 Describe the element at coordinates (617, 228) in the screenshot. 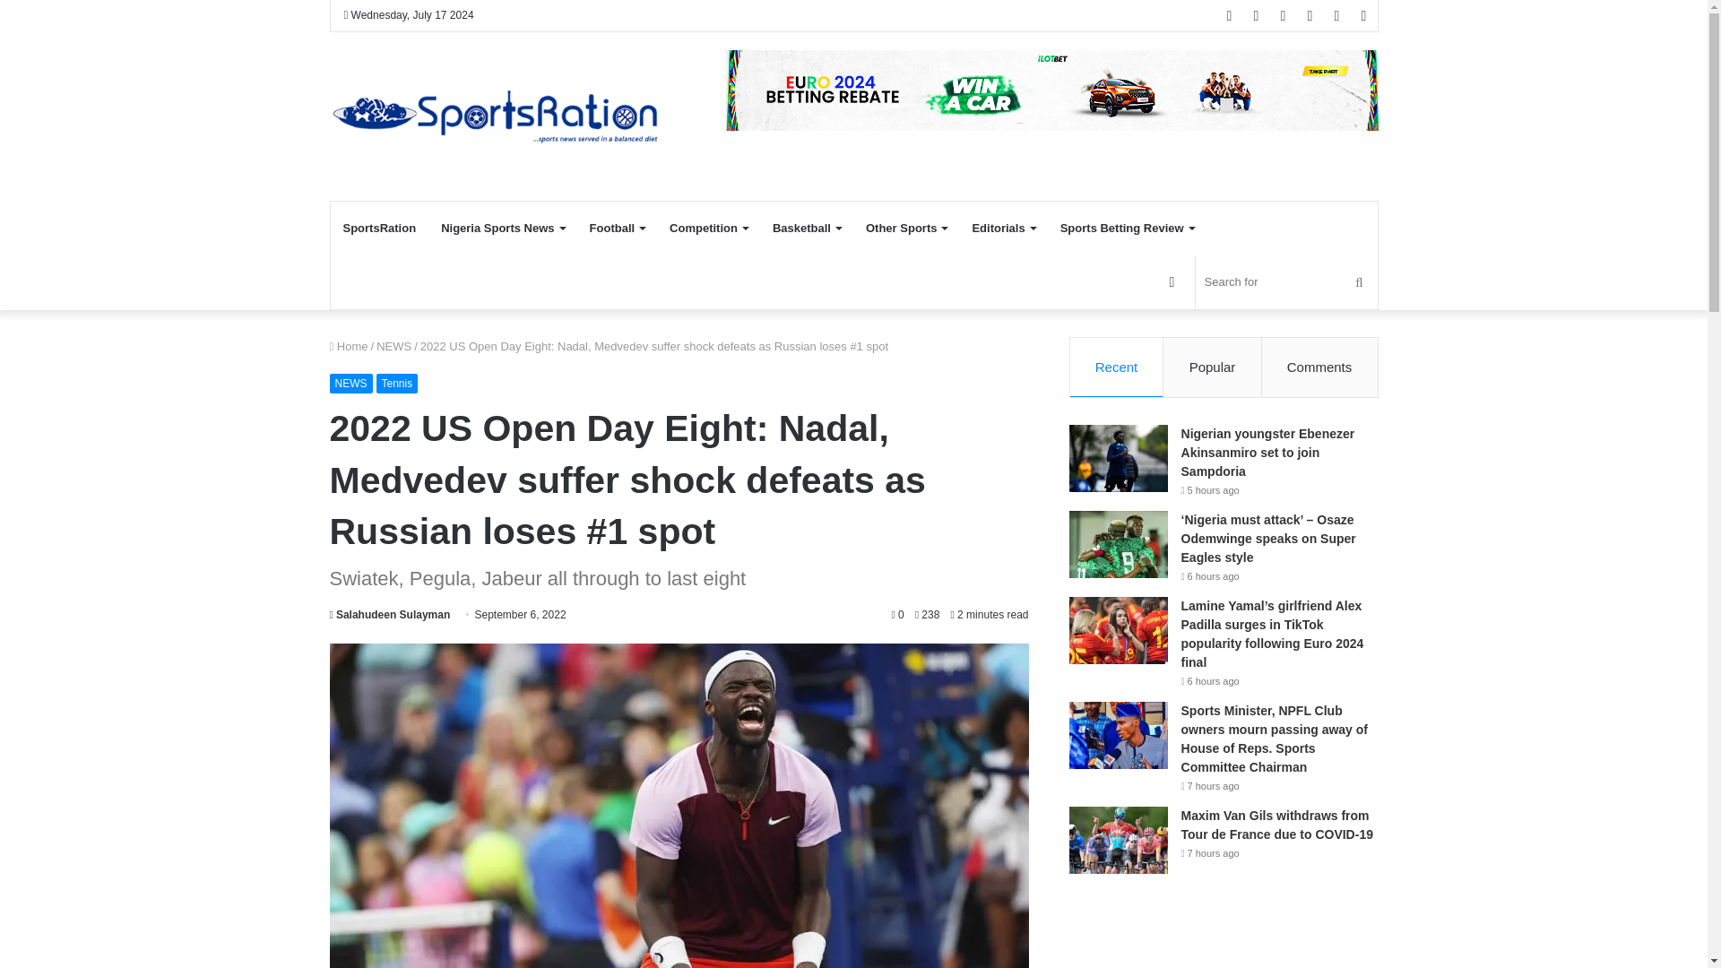

I see `Football` at that location.